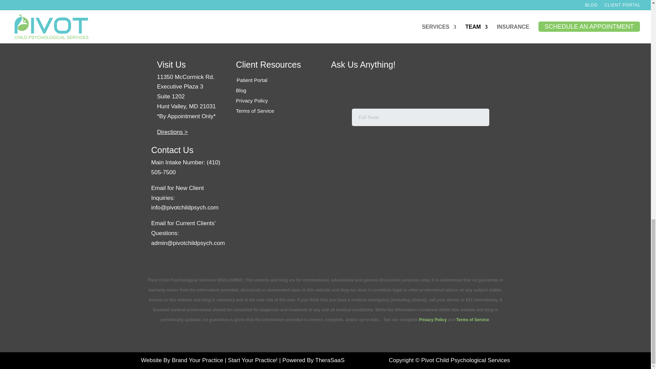 This screenshot has width=656, height=369. What do you see at coordinates (252, 80) in the screenshot?
I see `Patient Portal` at bounding box center [252, 80].